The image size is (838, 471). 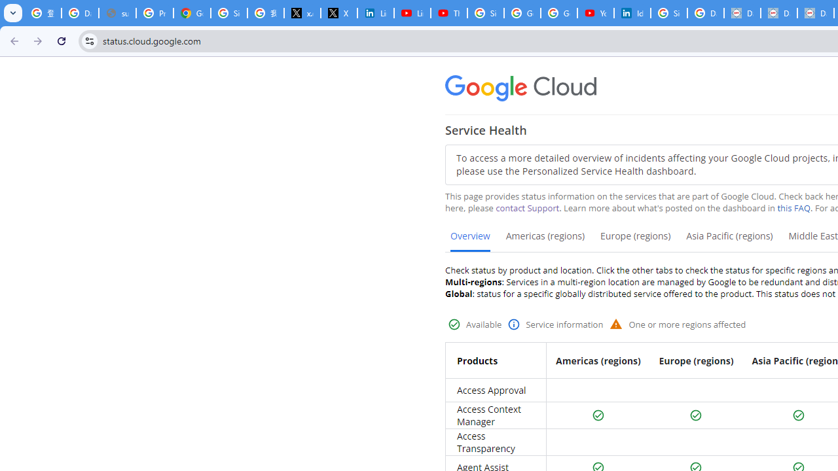 What do you see at coordinates (779, 13) in the screenshot?
I see `Data Privacy Framework` at bounding box center [779, 13].